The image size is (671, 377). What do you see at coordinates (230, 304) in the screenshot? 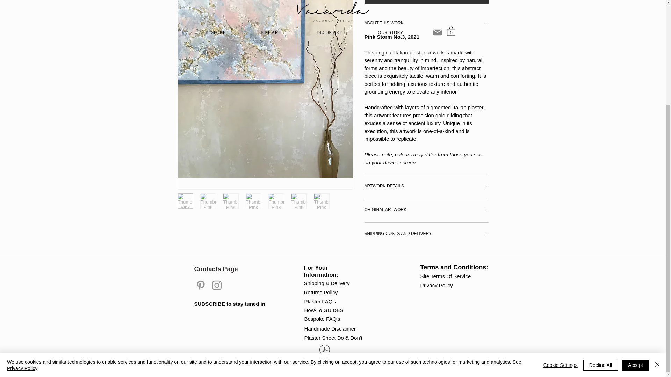
I see `SUBSCRIBE to stay tuned in` at bounding box center [230, 304].